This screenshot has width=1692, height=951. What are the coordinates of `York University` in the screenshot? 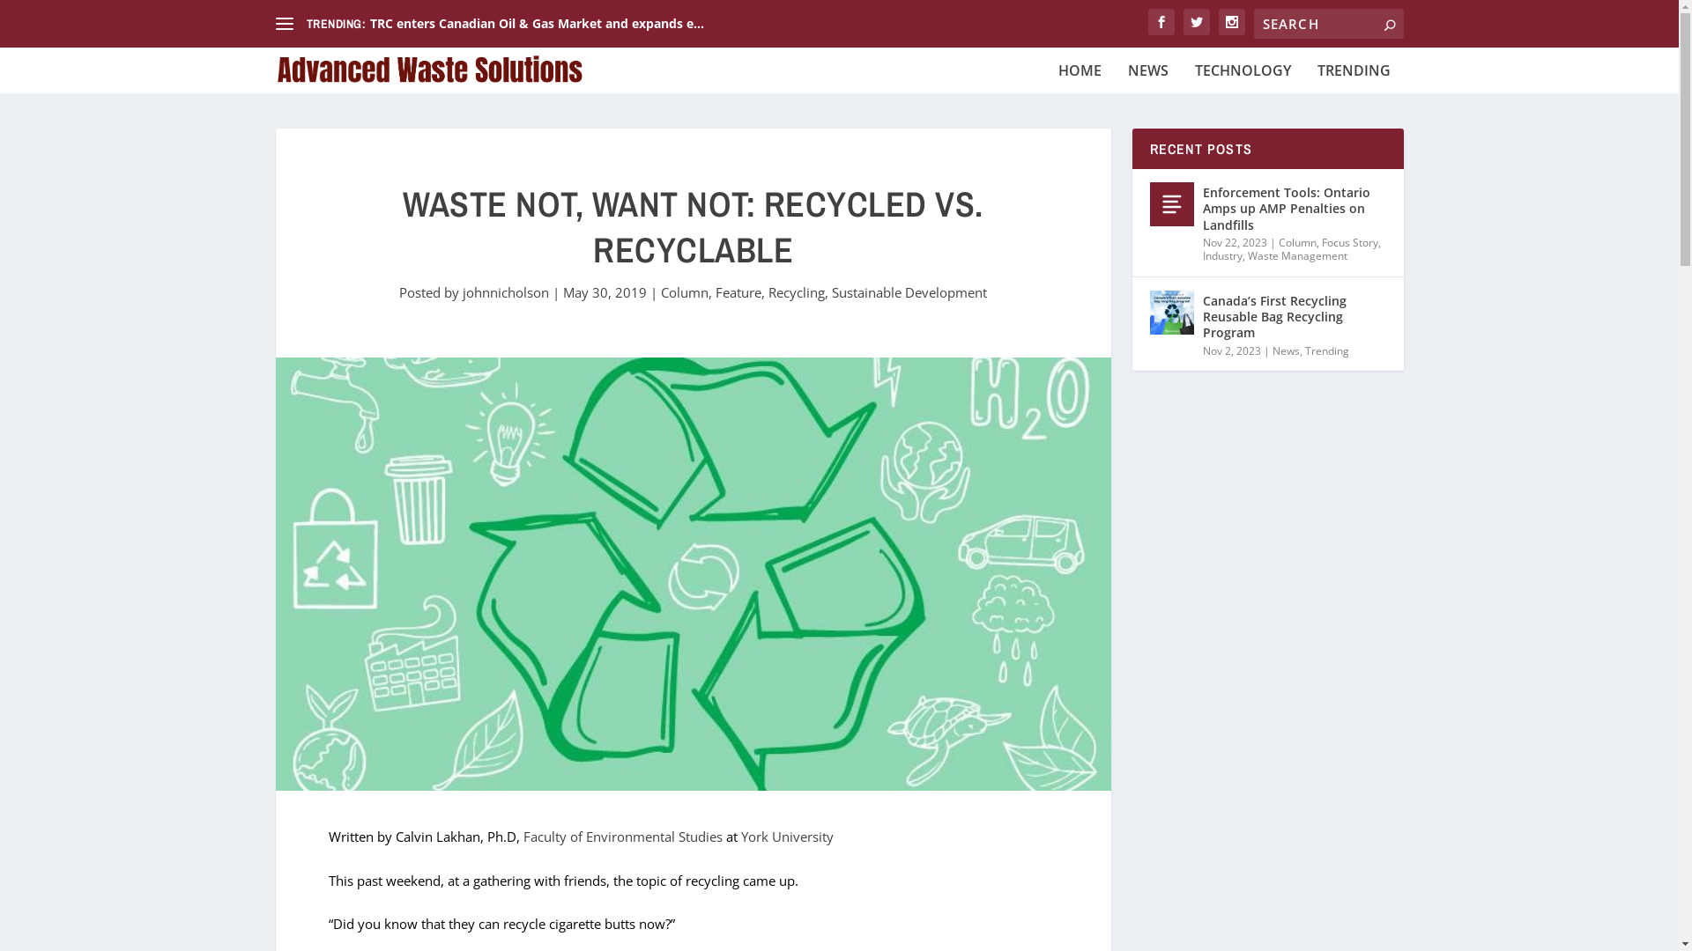 It's located at (786, 837).